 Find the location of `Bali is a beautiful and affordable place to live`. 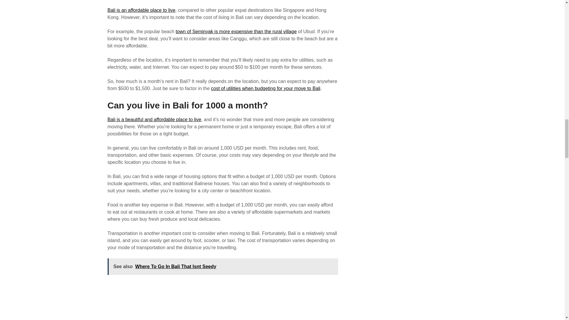

Bali is a beautiful and affordable place to live is located at coordinates (154, 119).